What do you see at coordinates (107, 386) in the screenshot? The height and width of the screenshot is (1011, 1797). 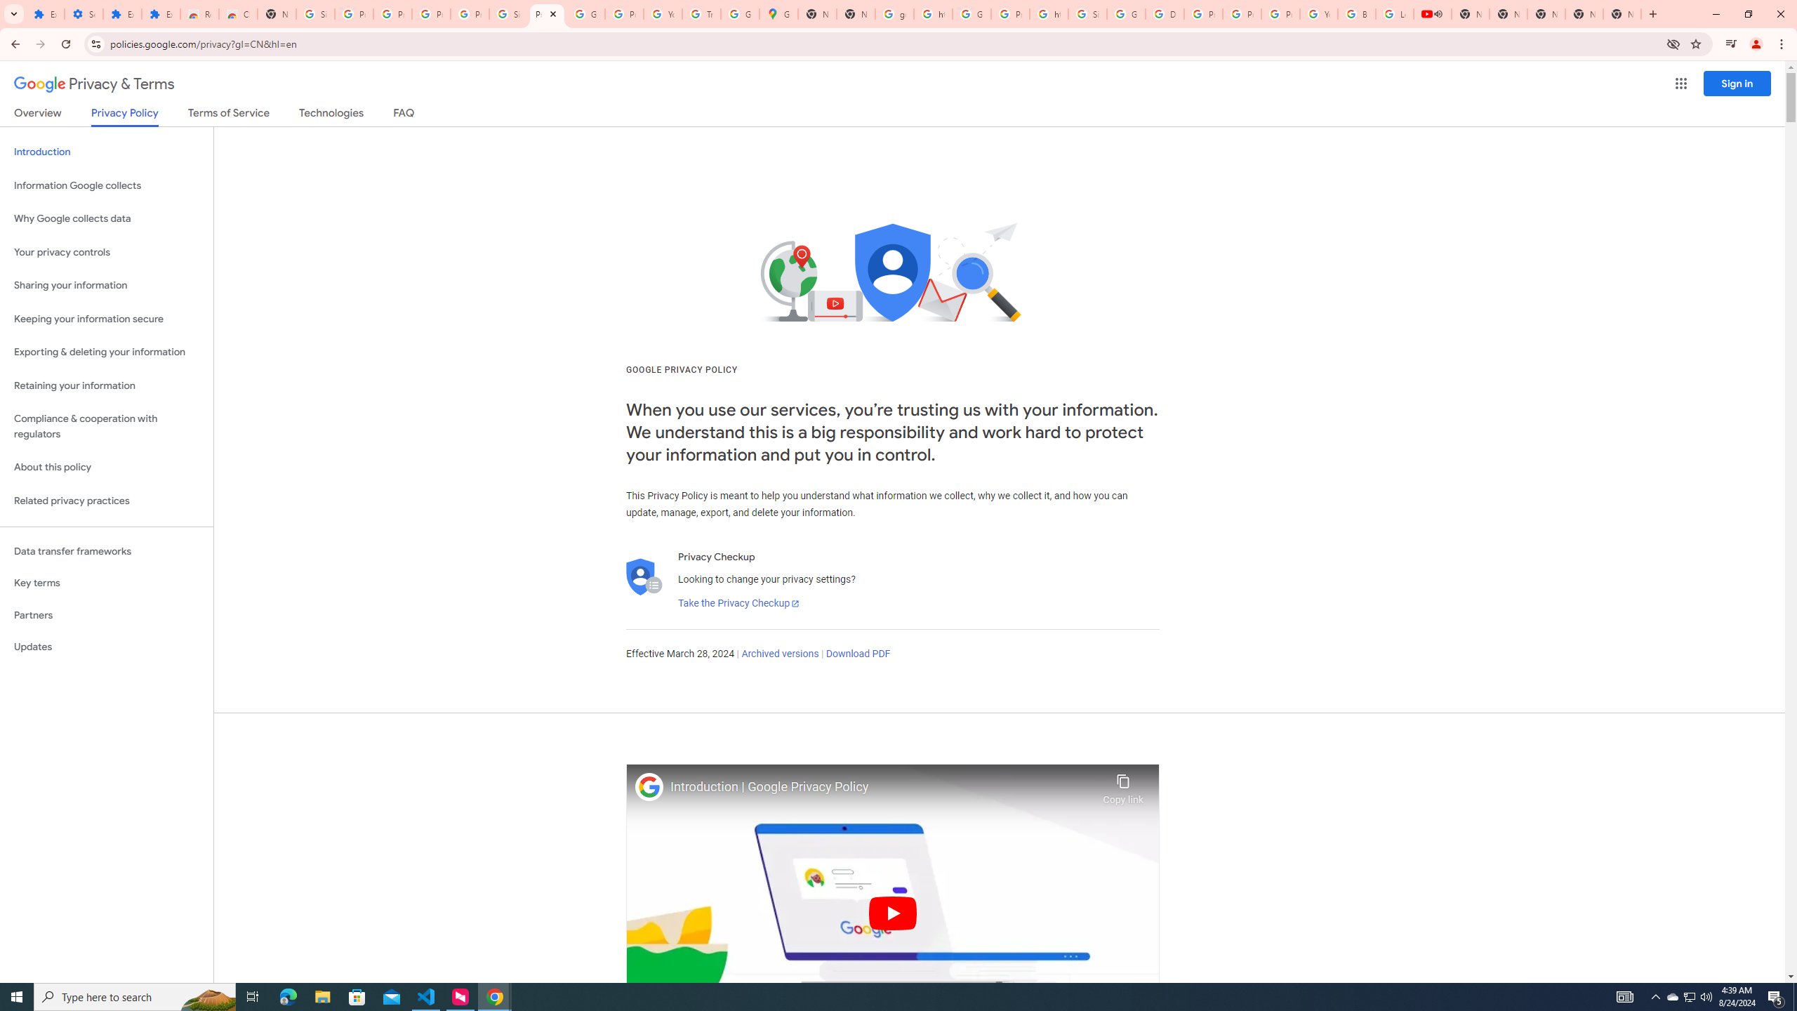 I see `Retaining your information` at bounding box center [107, 386].